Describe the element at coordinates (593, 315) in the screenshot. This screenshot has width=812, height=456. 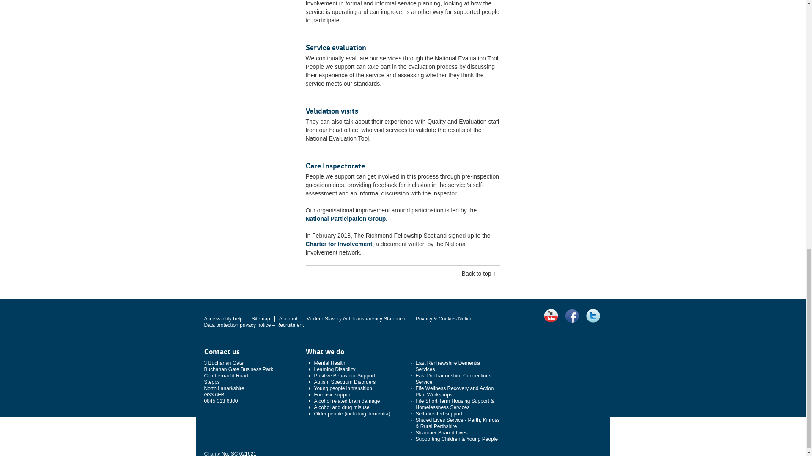
I see `Twitter` at that location.